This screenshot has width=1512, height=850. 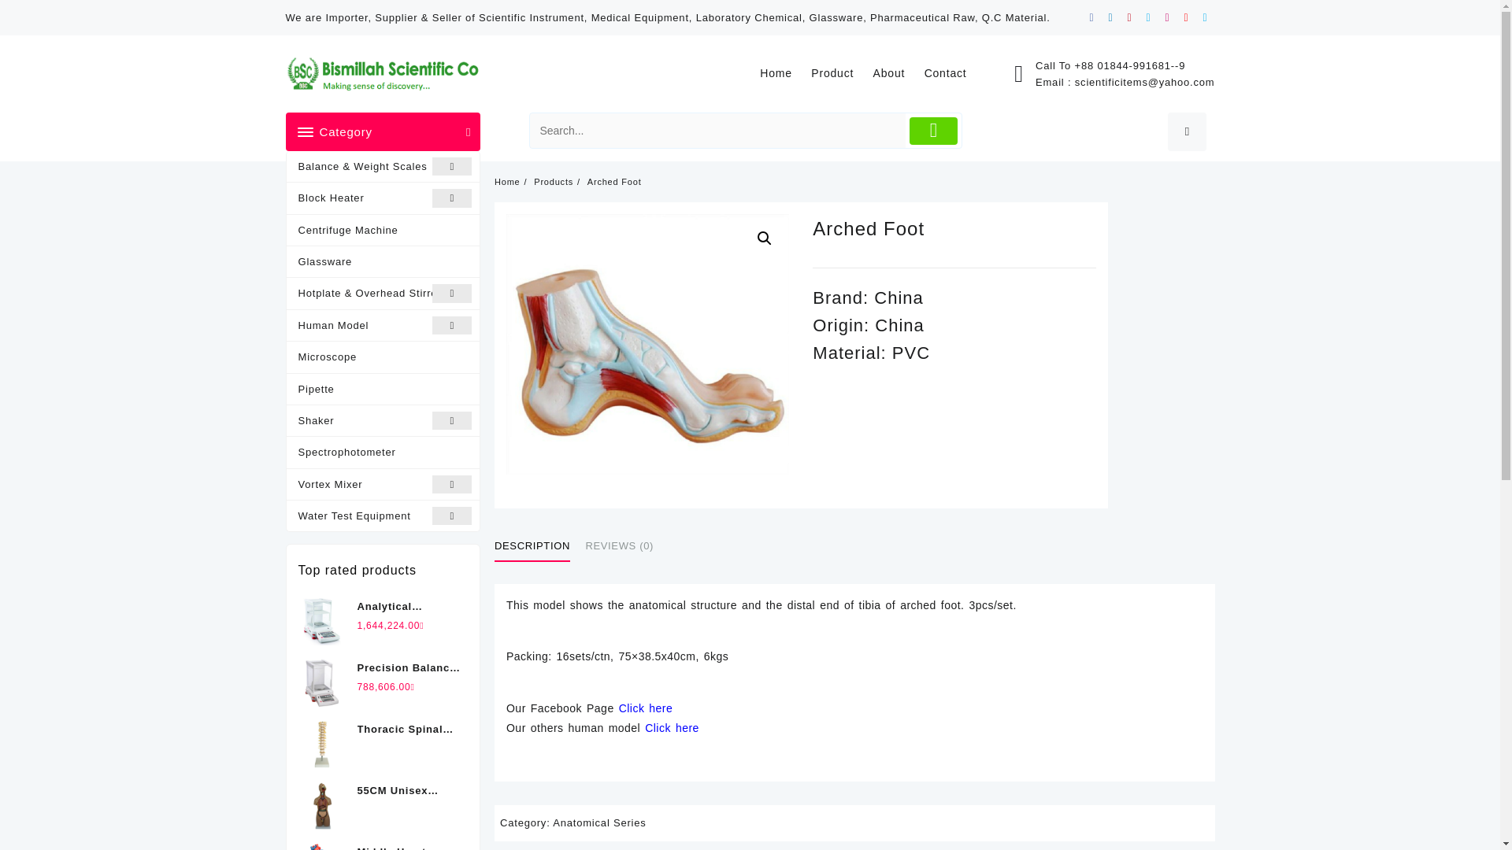 I want to click on Product, so click(x=839, y=73).